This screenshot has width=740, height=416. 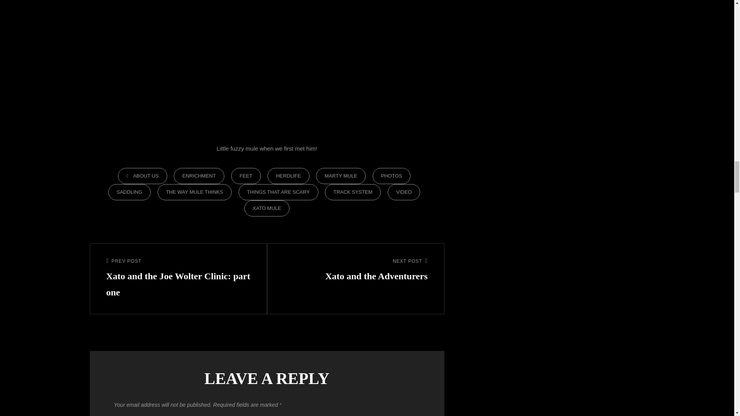 What do you see at coordinates (288, 176) in the screenshot?
I see `XATO MULE` at bounding box center [288, 176].